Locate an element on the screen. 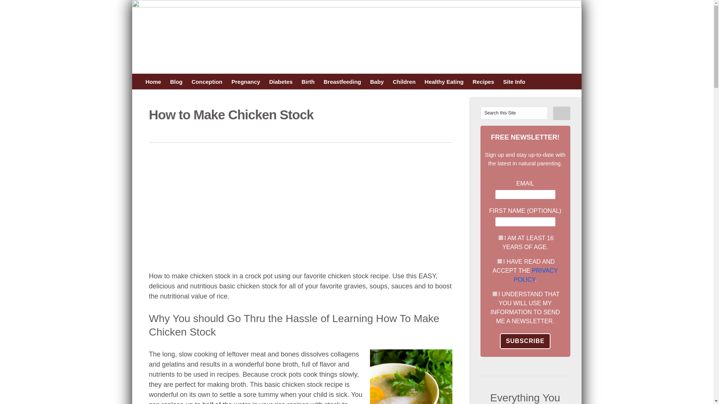 This screenshot has width=719, height=404. Basic Chicken Stock Recipe is located at coordinates (411, 377).